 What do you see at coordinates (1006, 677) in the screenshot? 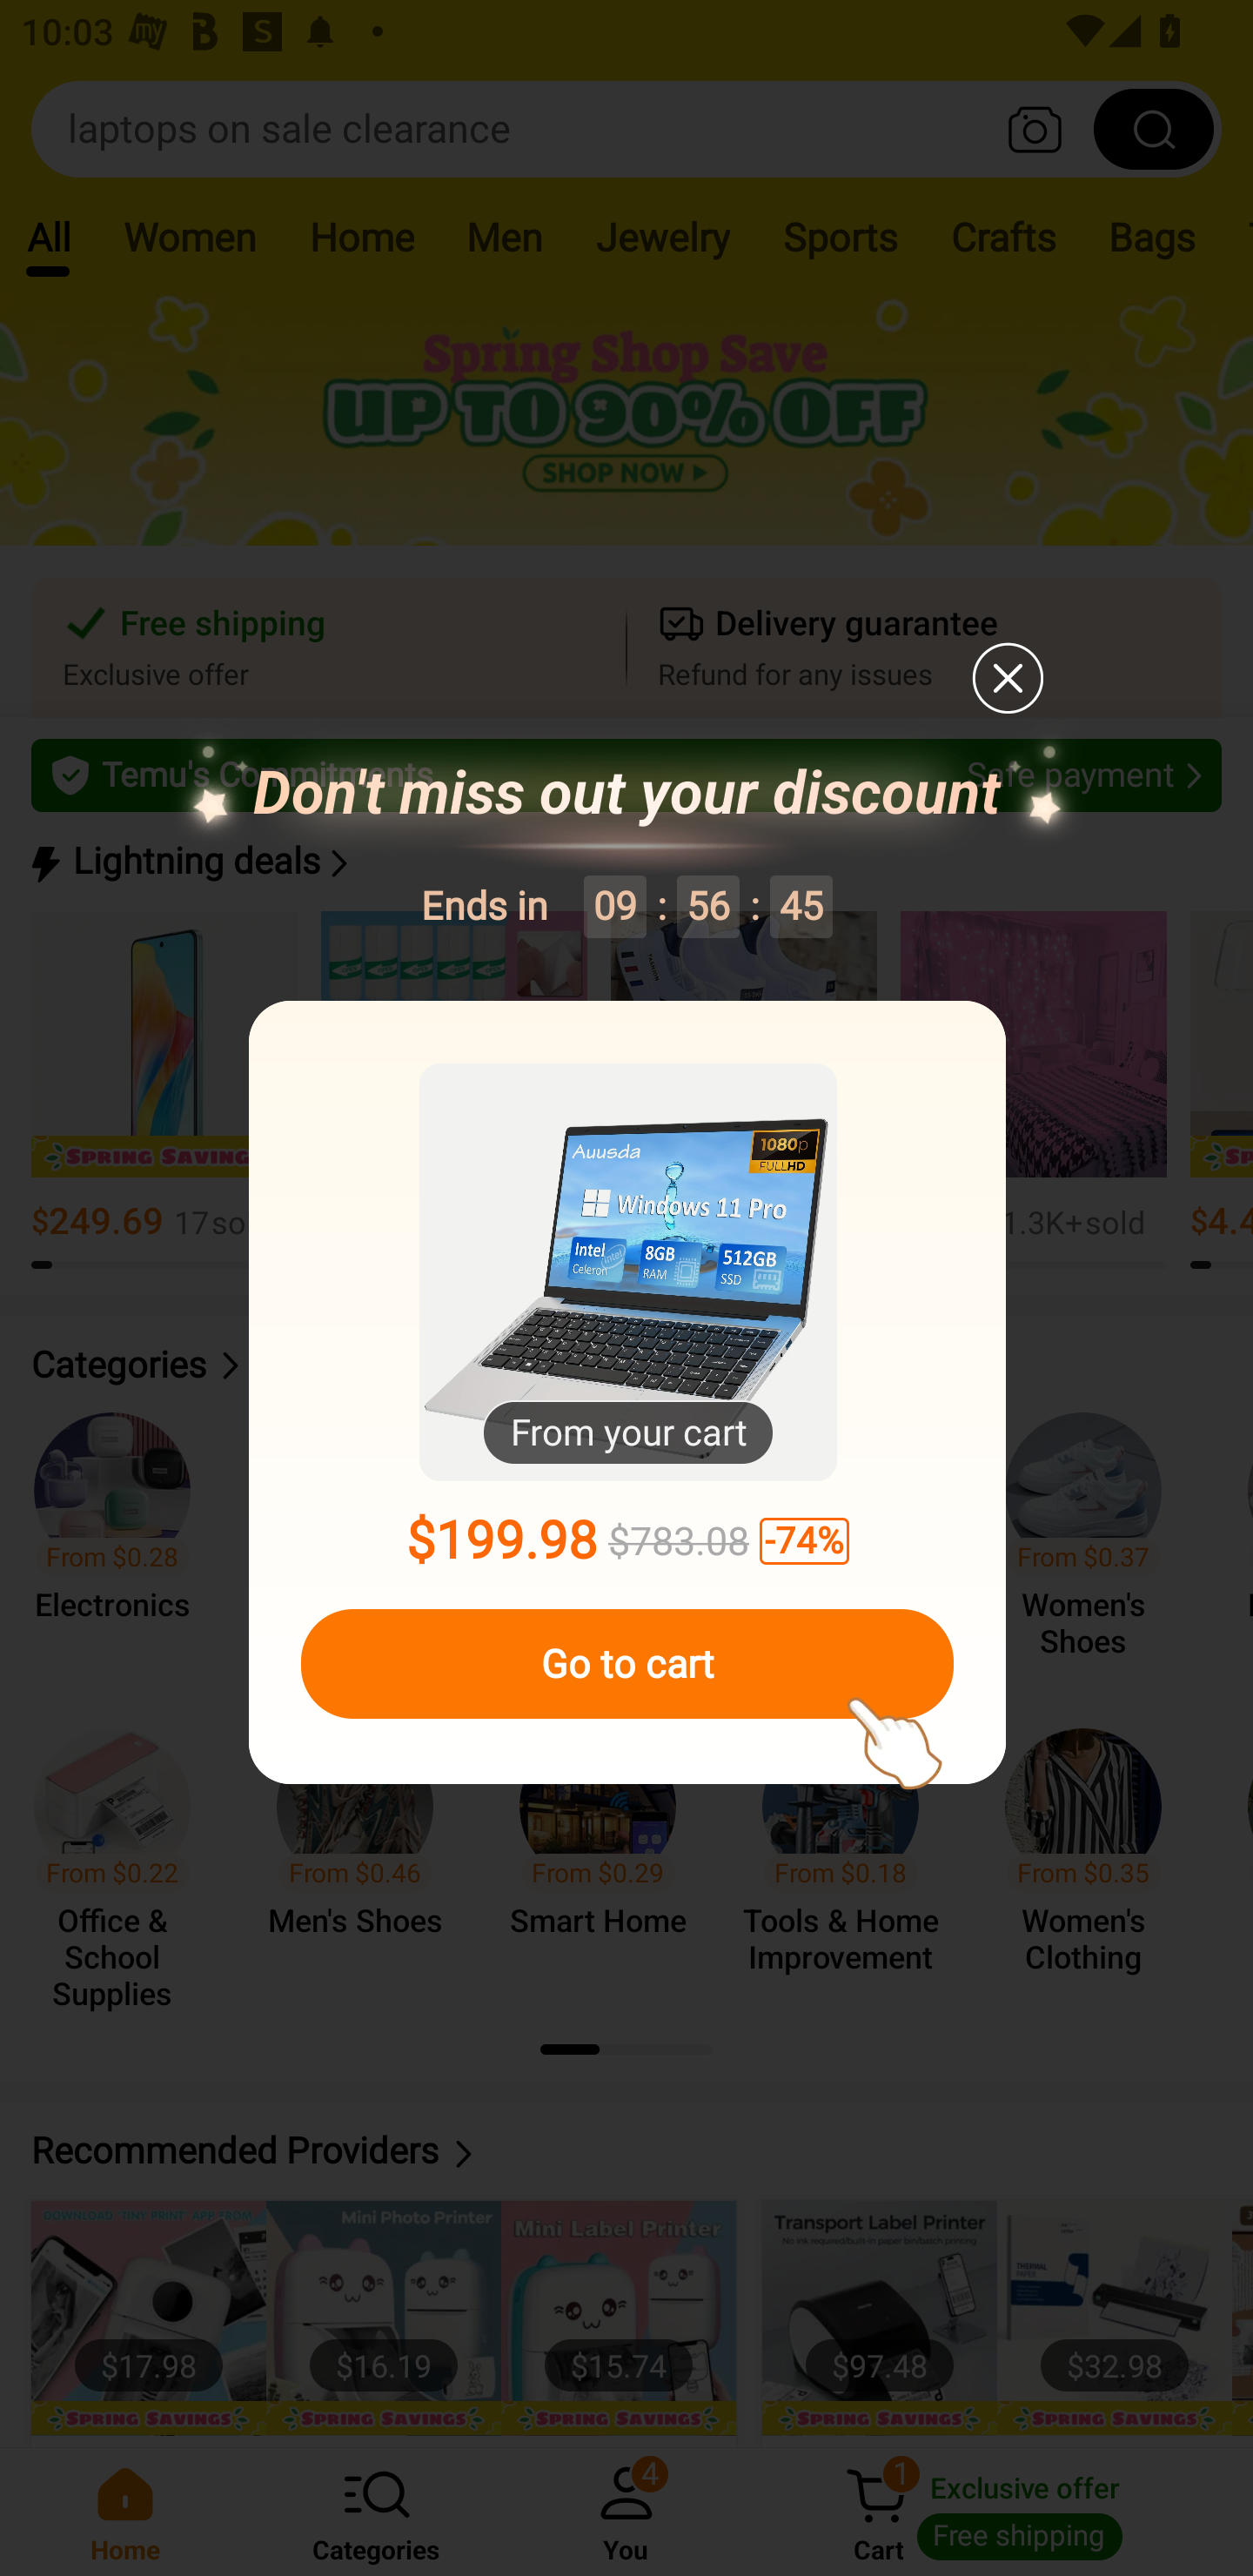
I see `` at bounding box center [1006, 677].